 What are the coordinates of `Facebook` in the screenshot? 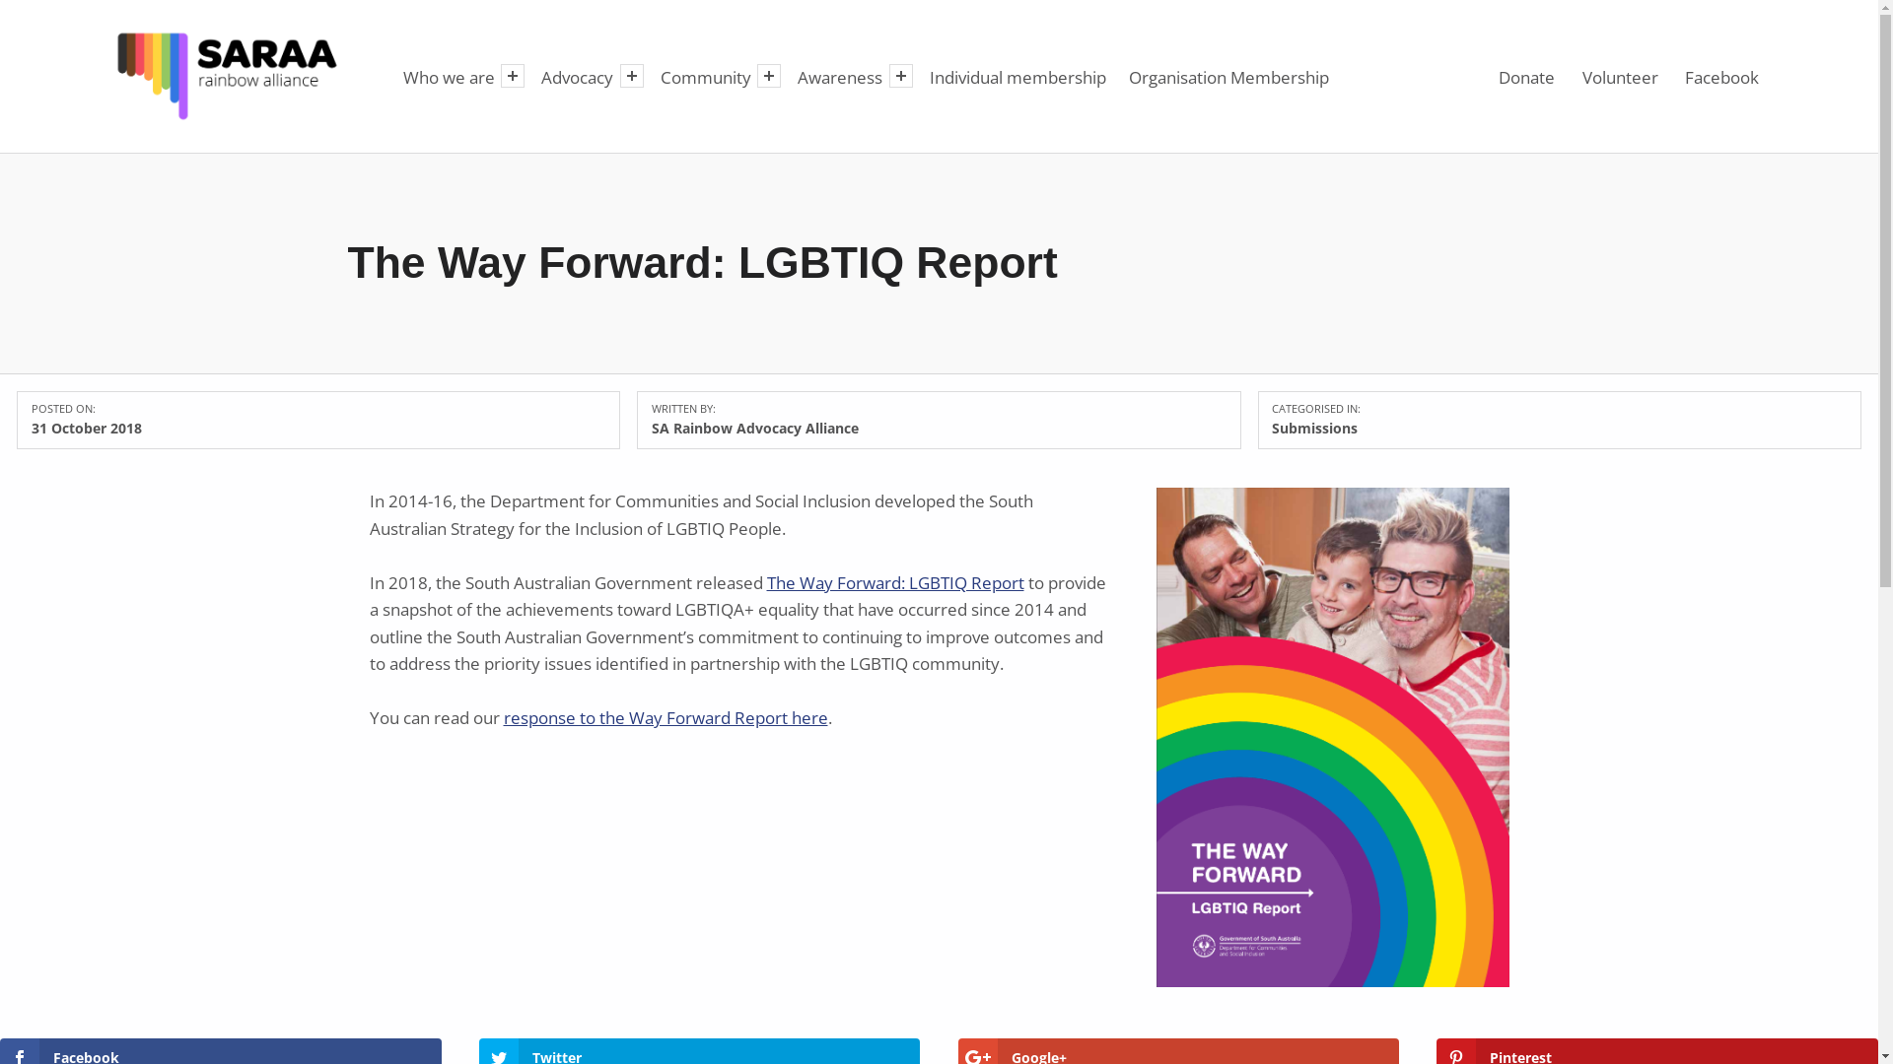 It's located at (1722, 76).